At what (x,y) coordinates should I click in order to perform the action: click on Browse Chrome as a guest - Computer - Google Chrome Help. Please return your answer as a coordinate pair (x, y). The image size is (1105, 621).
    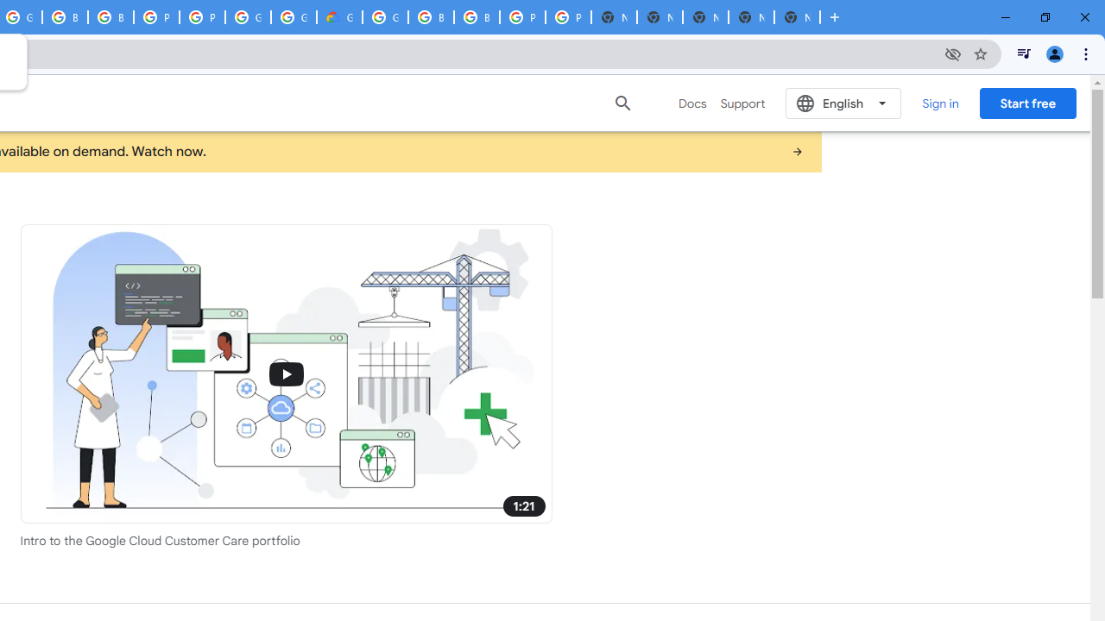
    Looking at the image, I should click on (65, 17).